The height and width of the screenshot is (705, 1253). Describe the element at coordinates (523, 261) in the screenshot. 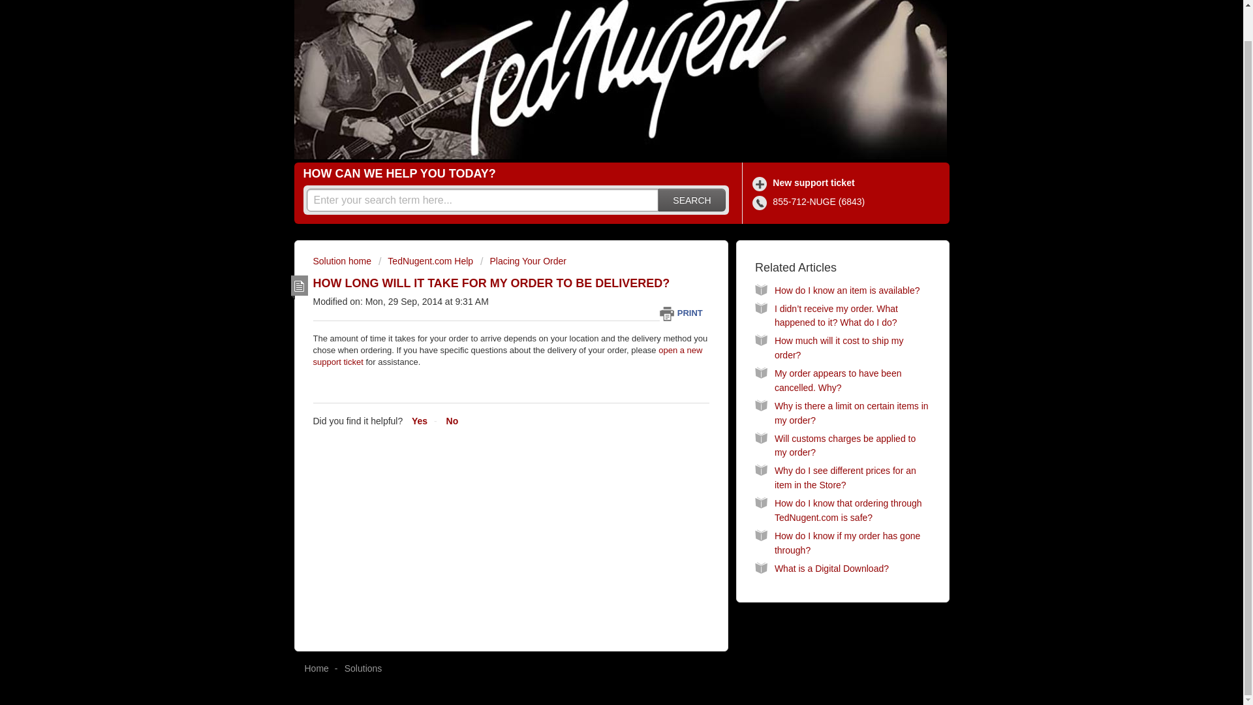

I see `Placing Your Order` at that location.